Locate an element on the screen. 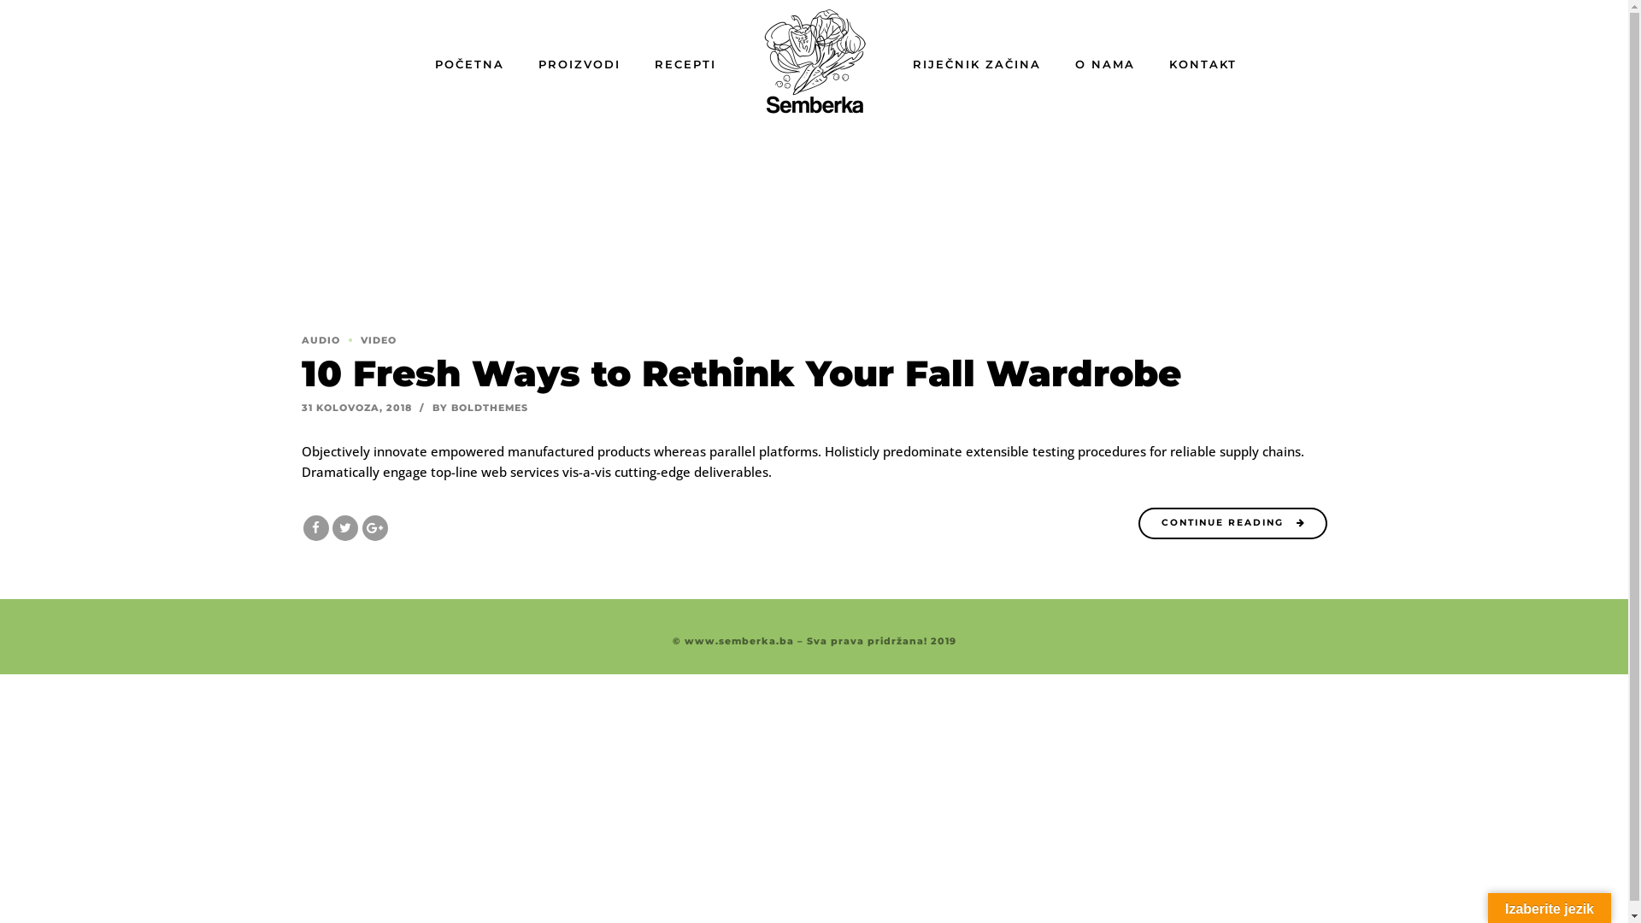  KONTAKT is located at coordinates (1203, 64).